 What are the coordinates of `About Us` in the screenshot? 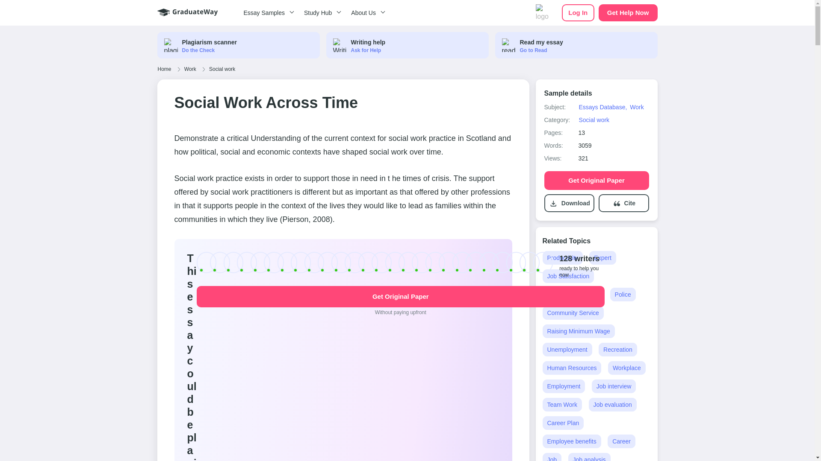 It's located at (366, 13).